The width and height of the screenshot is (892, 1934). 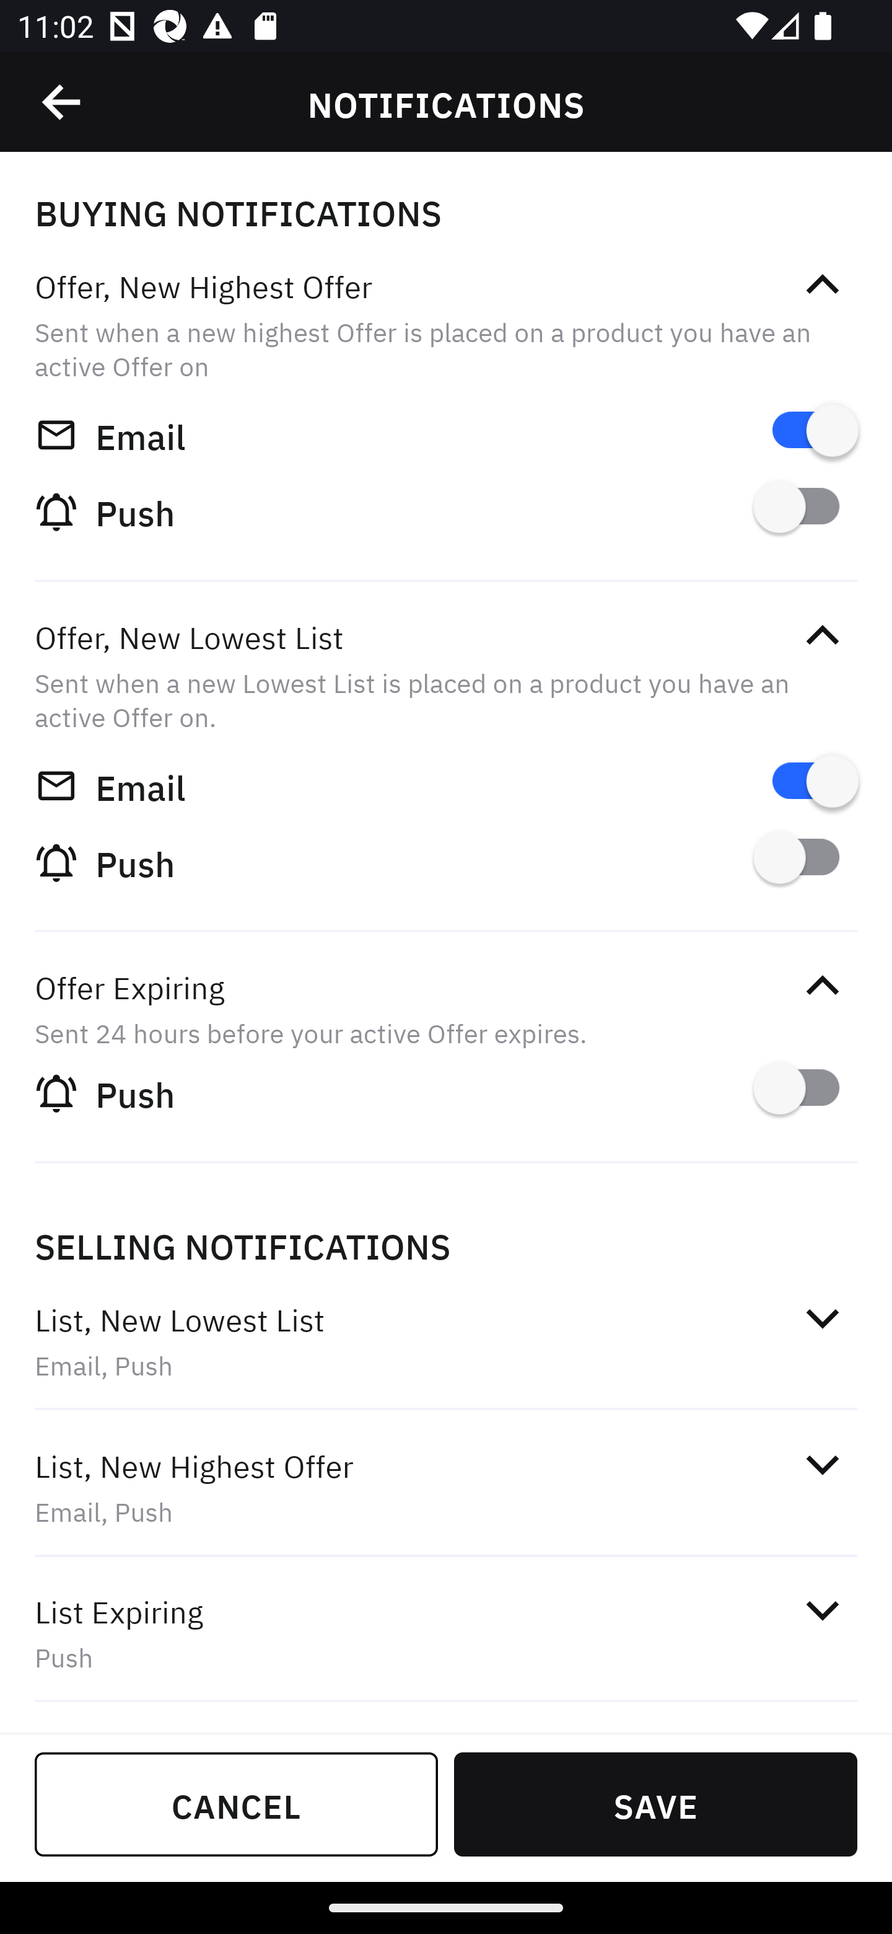 What do you see at coordinates (655, 1804) in the screenshot?
I see `SAVE` at bounding box center [655, 1804].